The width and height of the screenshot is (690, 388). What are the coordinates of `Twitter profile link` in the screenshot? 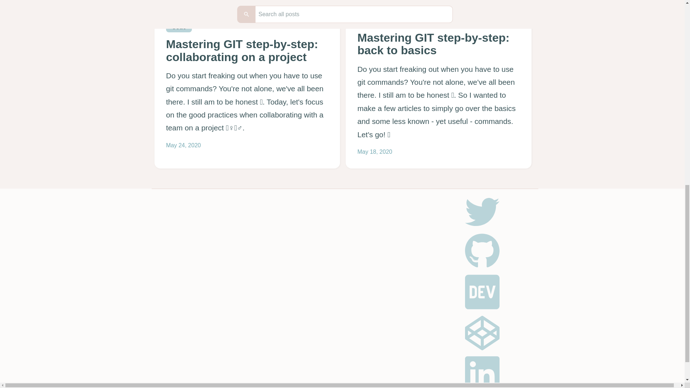 It's located at (487, 227).